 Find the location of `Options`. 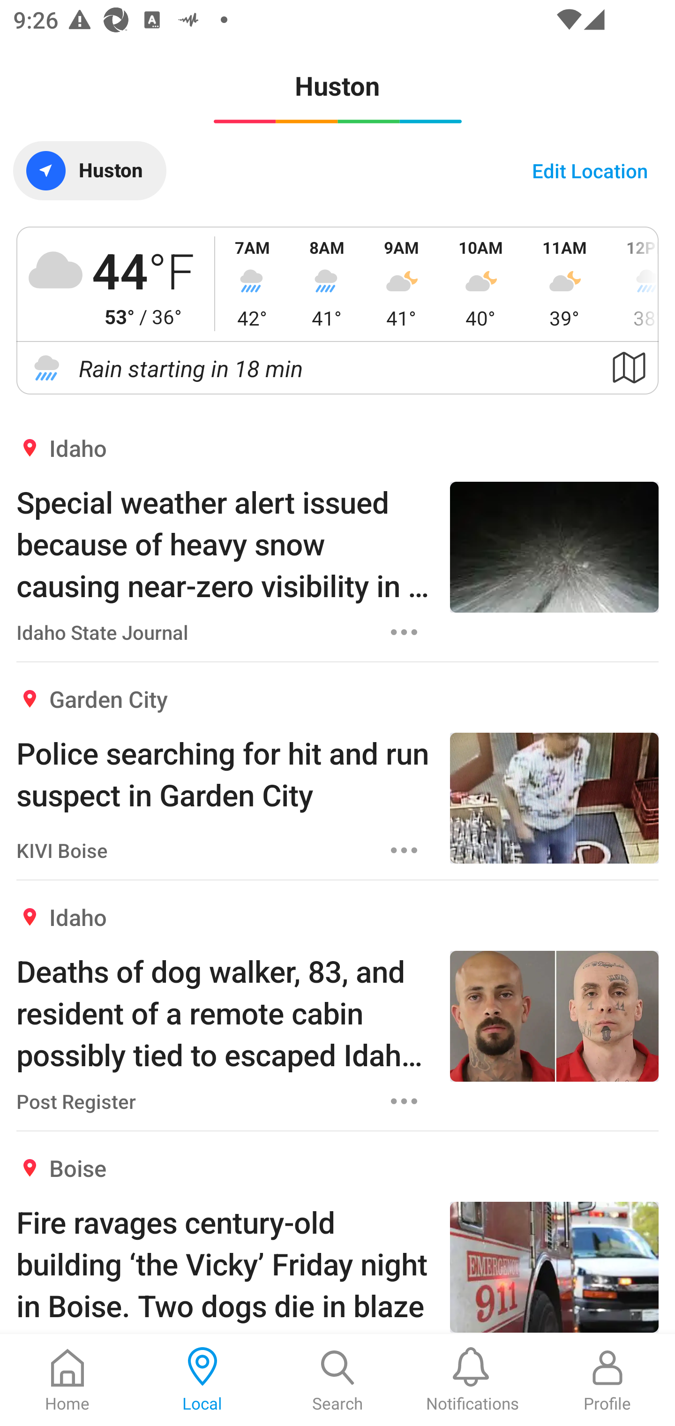

Options is located at coordinates (404, 850).